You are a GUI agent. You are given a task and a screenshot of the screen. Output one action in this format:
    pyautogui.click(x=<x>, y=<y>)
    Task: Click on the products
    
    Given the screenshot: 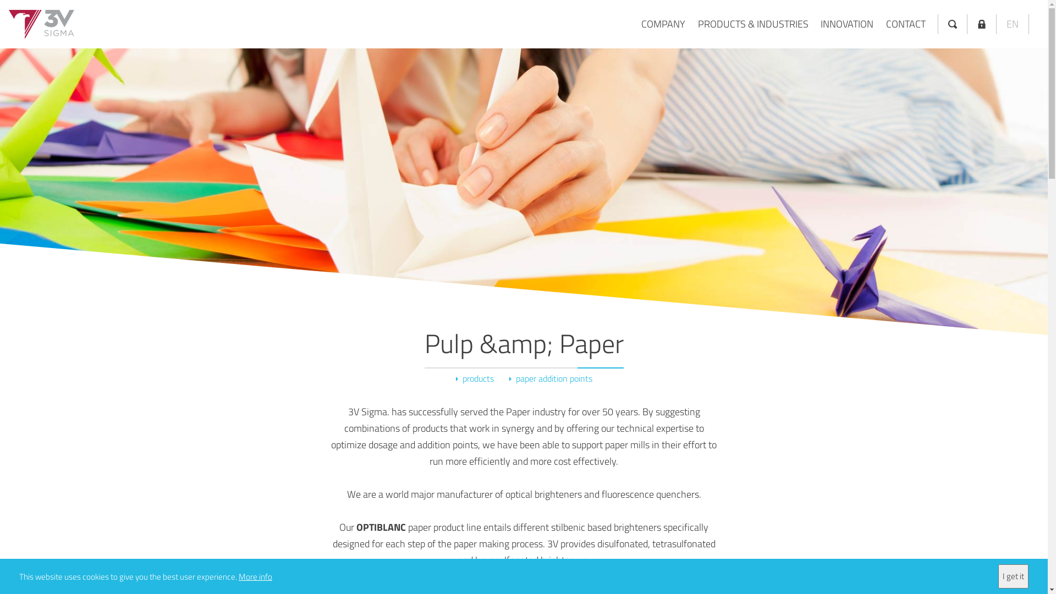 What is the action you would take?
    pyautogui.click(x=474, y=378)
    